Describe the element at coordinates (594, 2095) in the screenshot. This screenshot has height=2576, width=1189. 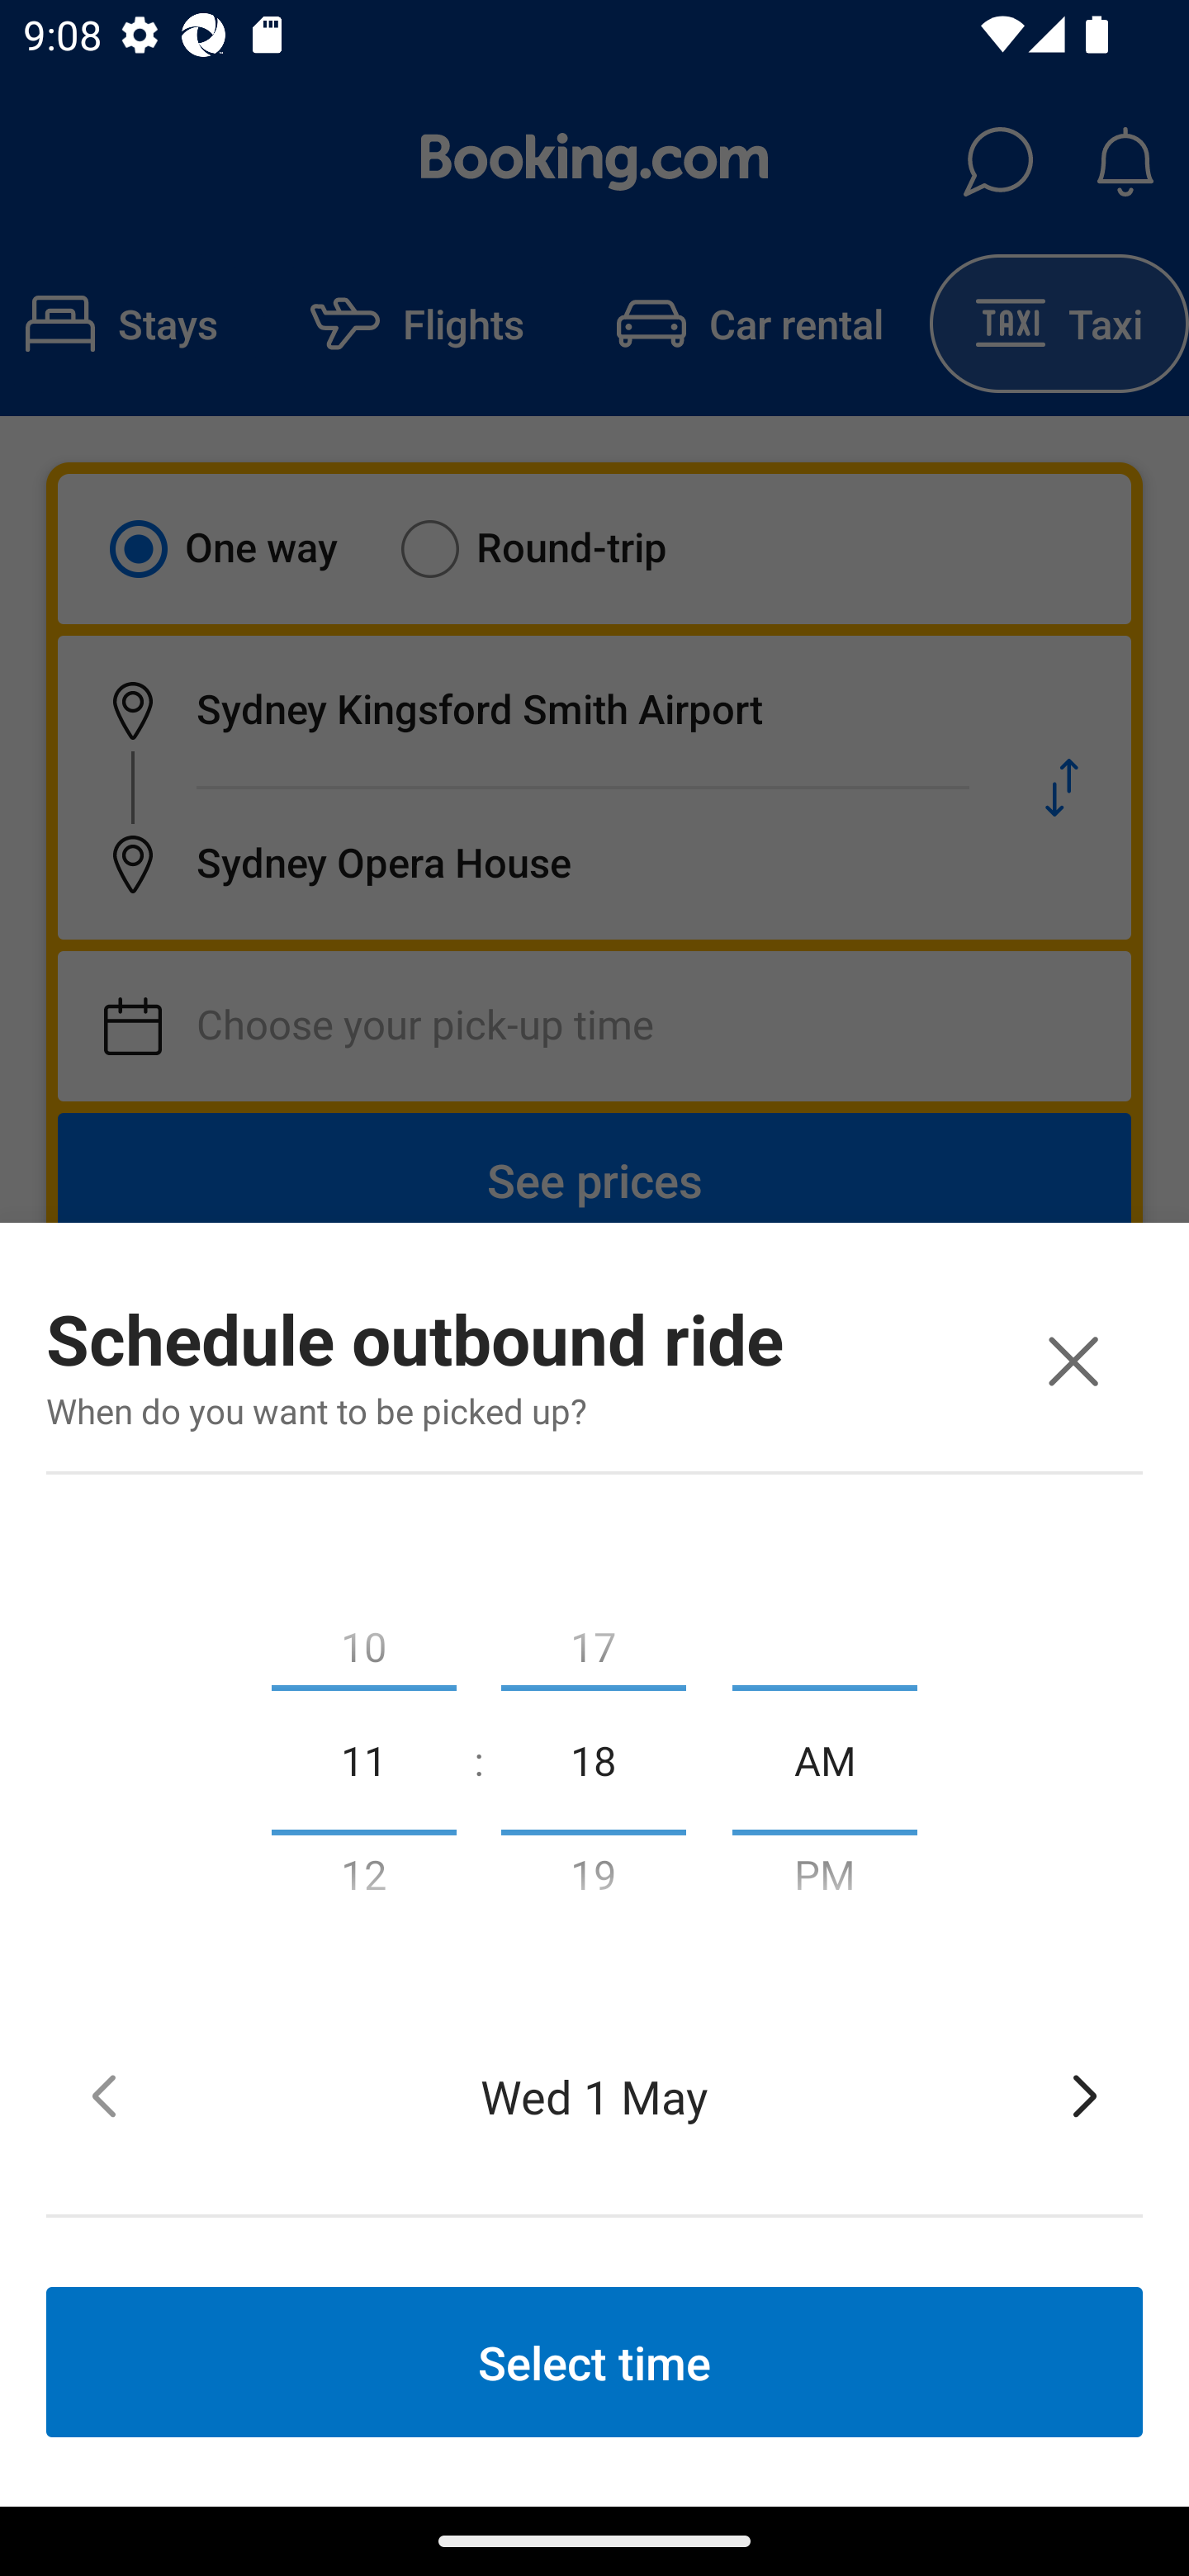
I see `Wed 1 May Selected date, Wednesday, 1 May` at that location.